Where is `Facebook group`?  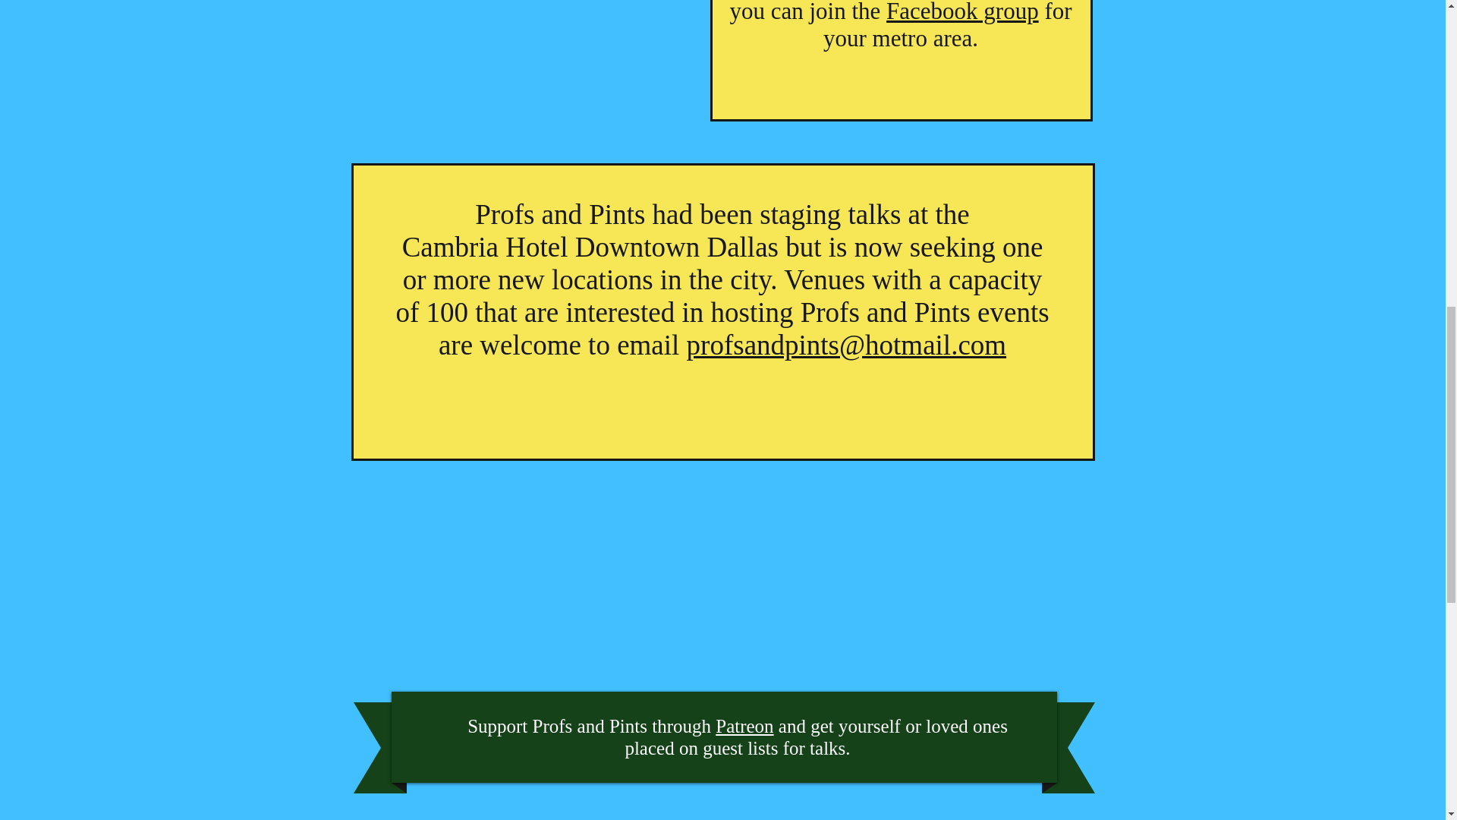
Facebook group is located at coordinates (962, 12).